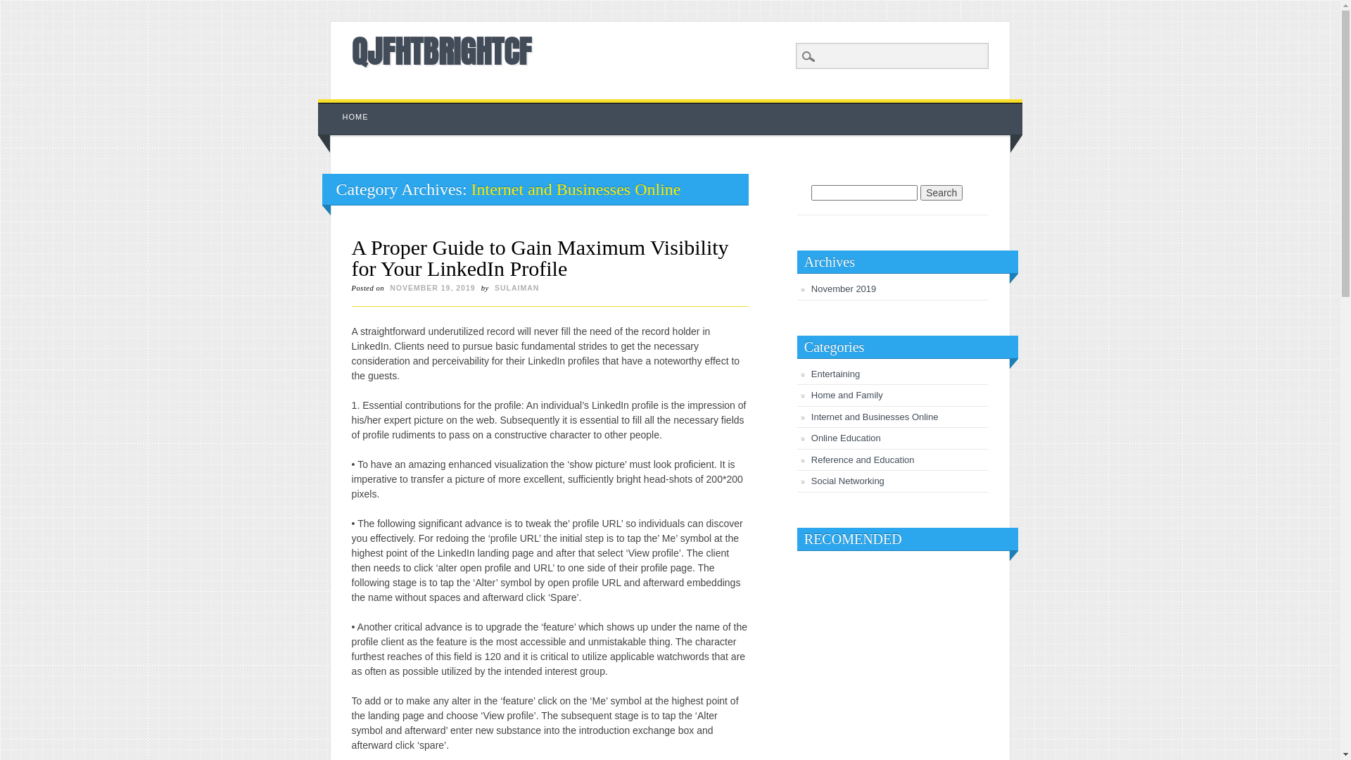 This screenshot has width=1351, height=760. I want to click on SULAIMAN, so click(516, 288).